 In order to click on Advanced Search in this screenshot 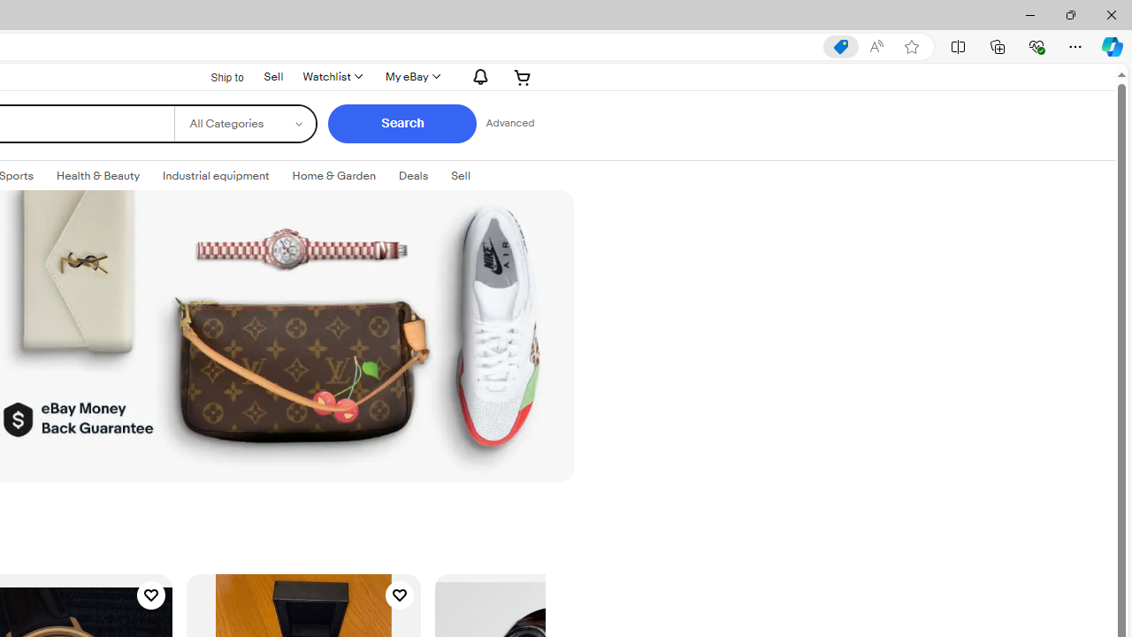, I will do `click(509, 124)`.